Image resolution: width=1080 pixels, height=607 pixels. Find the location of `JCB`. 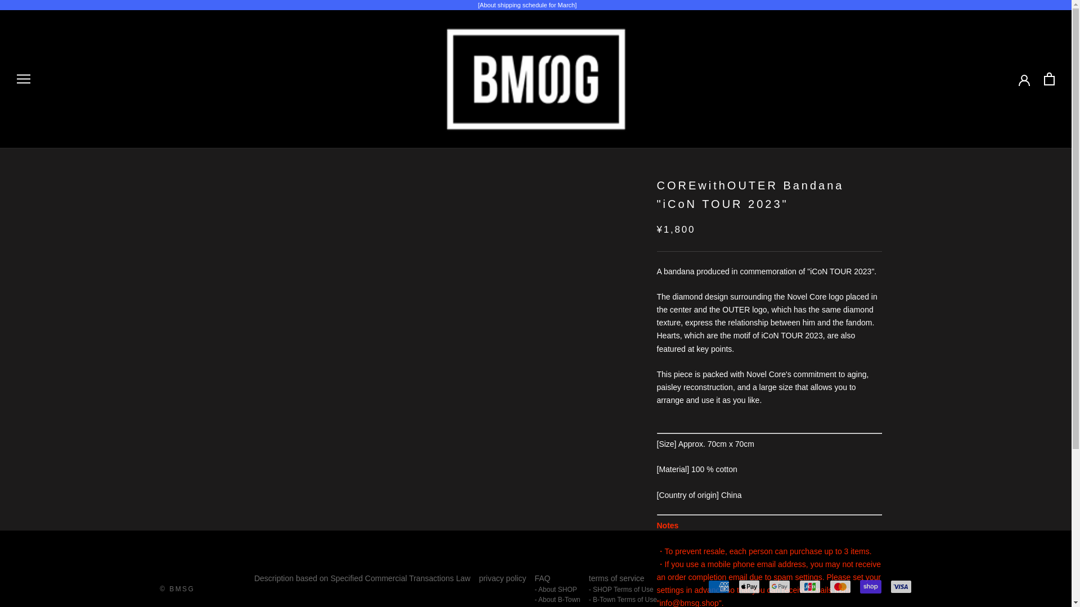

JCB is located at coordinates (810, 587).